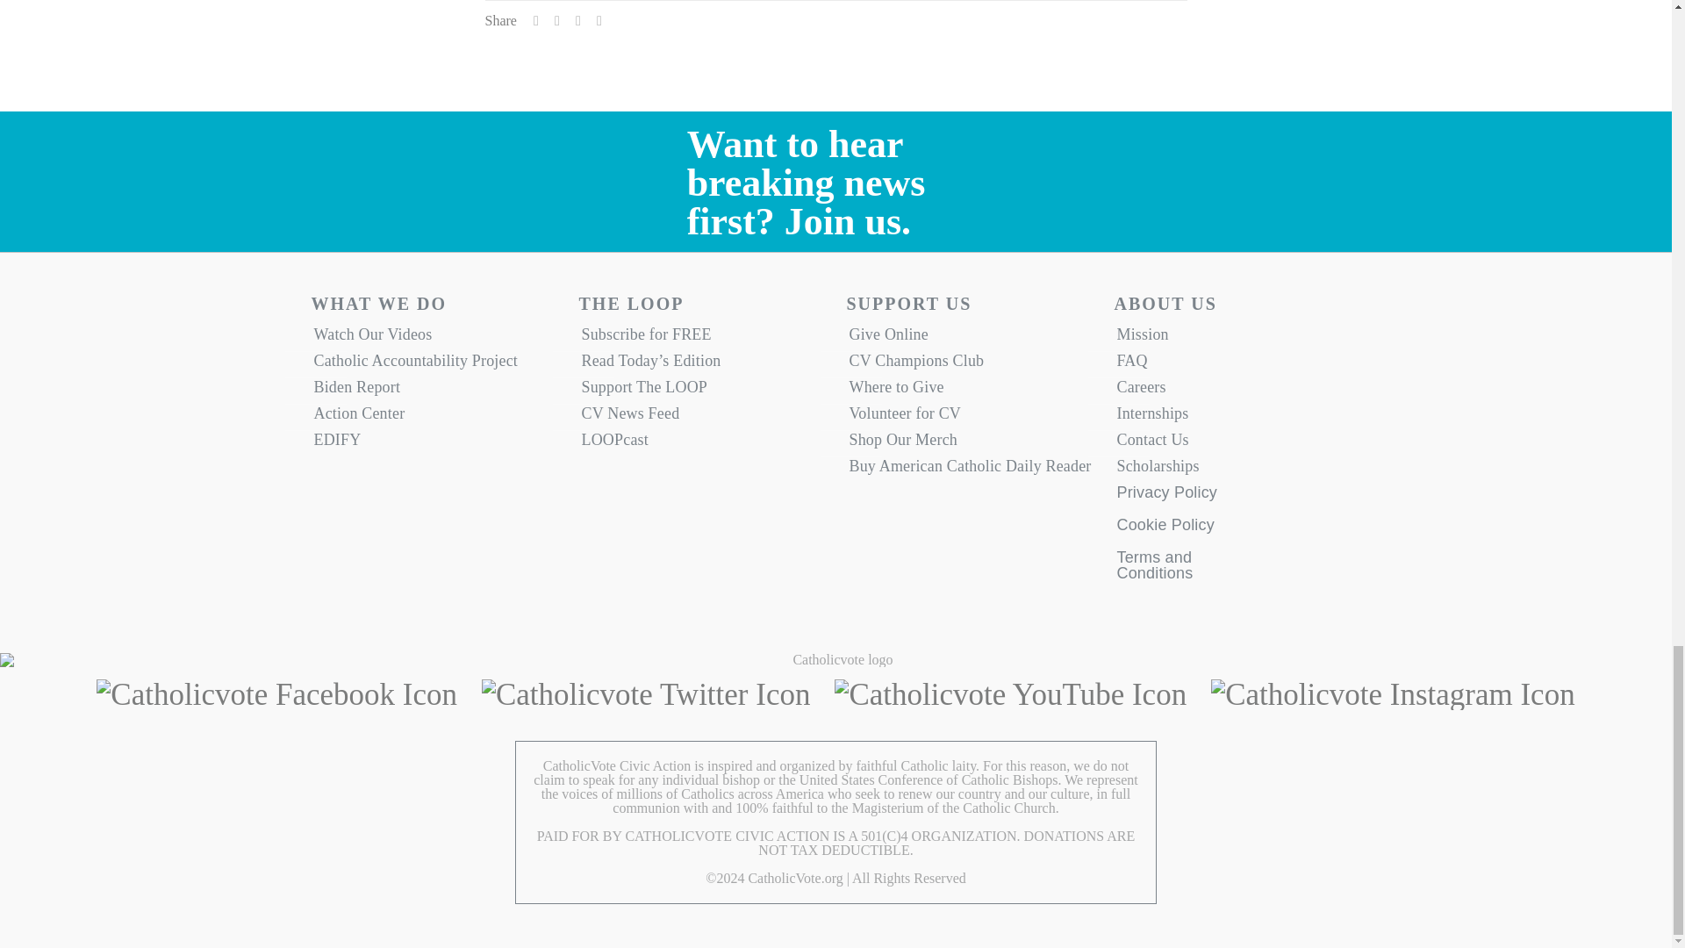 This screenshot has height=948, width=1685. Describe the element at coordinates (434, 339) in the screenshot. I see `Watch Our Videos` at that location.